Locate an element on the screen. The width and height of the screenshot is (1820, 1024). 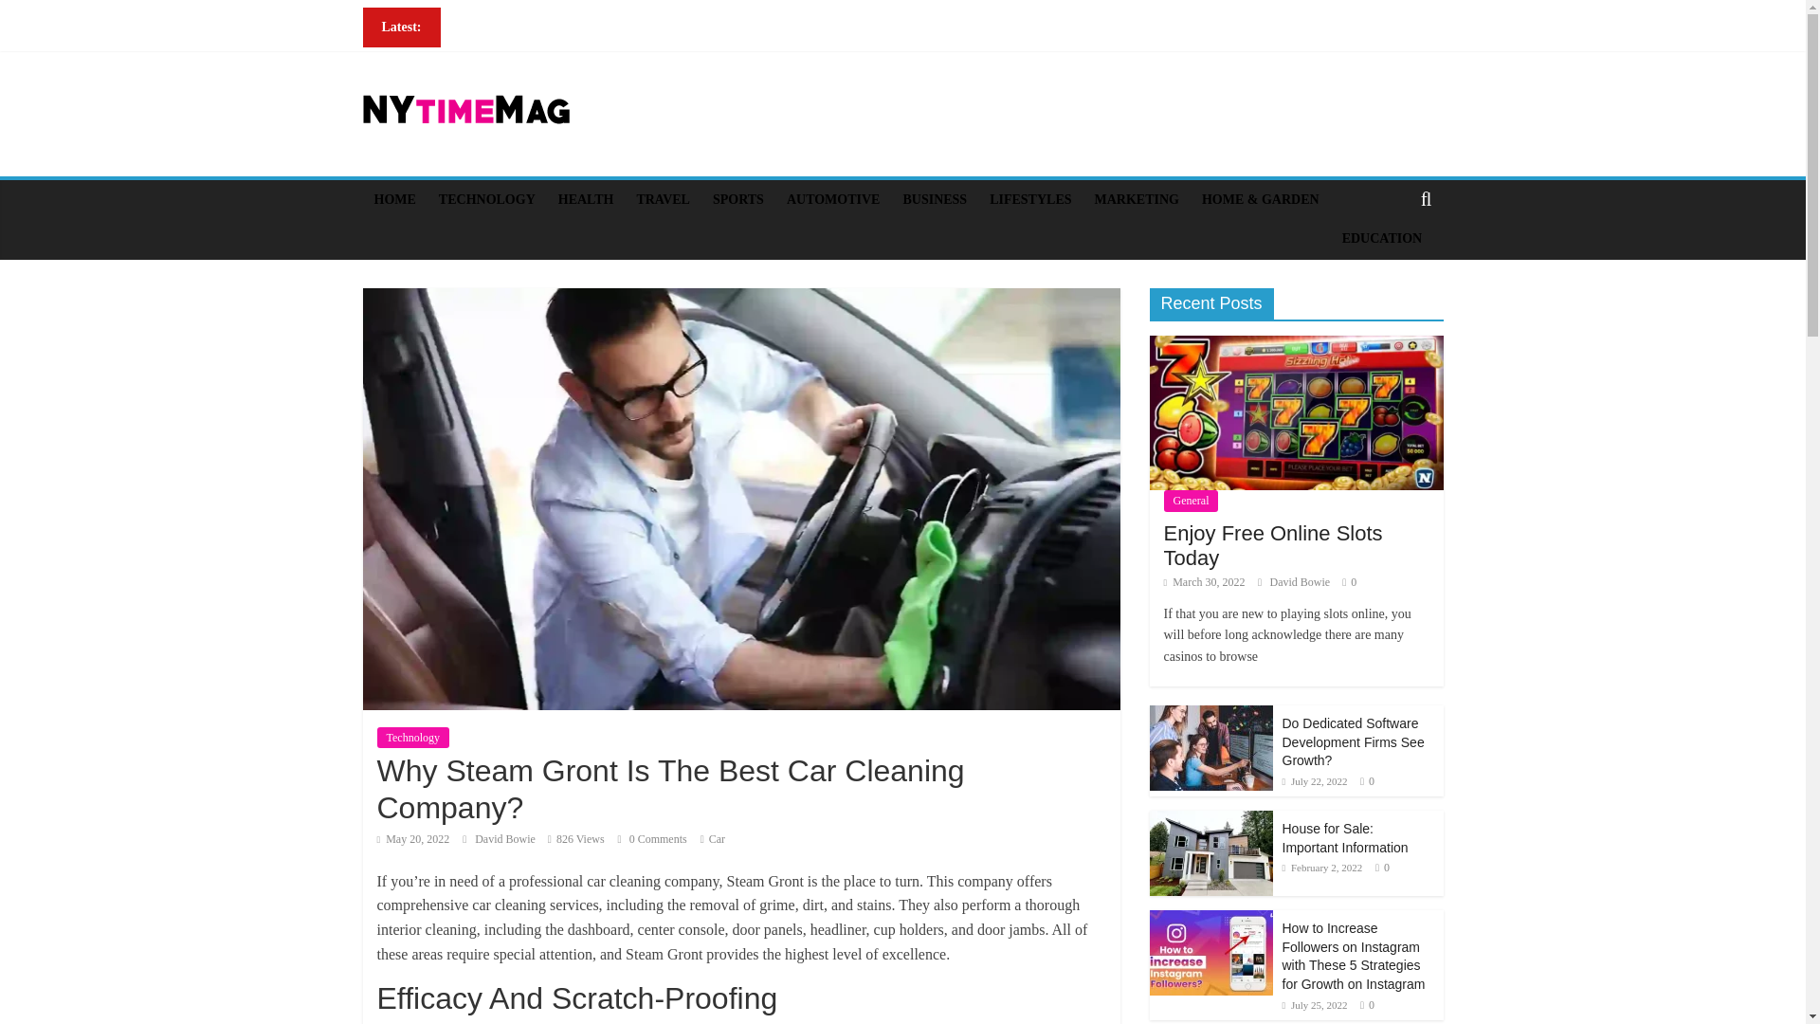
TRAVEL is located at coordinates (662, 200).